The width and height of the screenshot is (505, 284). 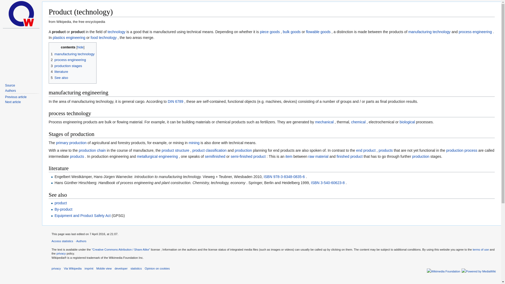 What do you see at coordinates (270, 32) in the screenshot?
I see `piece goods` at bounding box center [270, 32].